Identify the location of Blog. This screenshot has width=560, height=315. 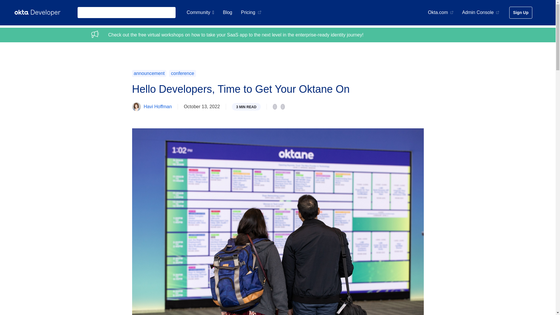
(228, 12).